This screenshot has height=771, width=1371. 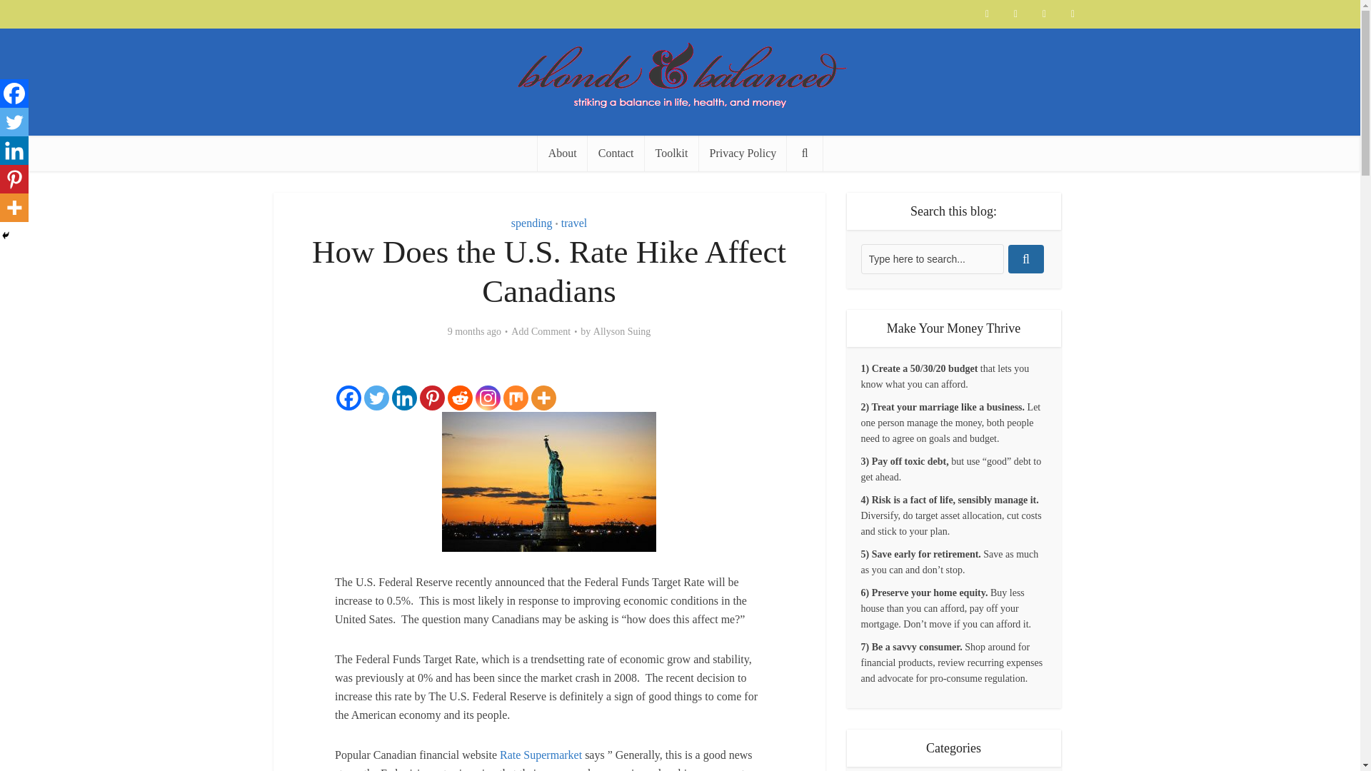 I want to click on Reddit, so click(x=460, y=398).